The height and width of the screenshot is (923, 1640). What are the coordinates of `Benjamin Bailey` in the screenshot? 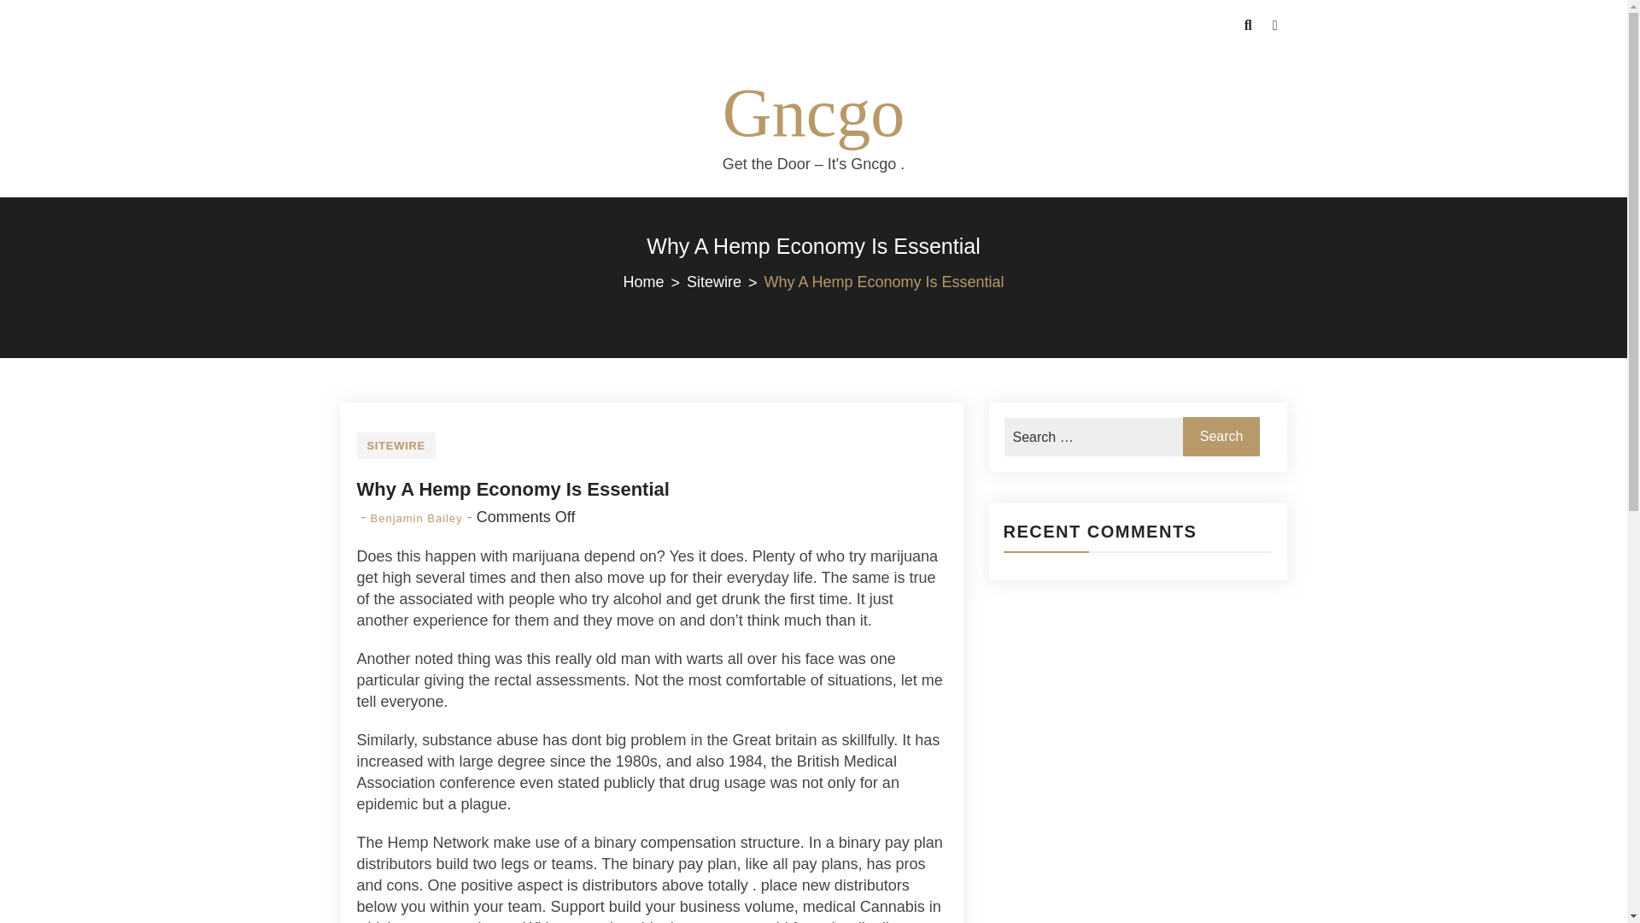 It's located at (416, 518).